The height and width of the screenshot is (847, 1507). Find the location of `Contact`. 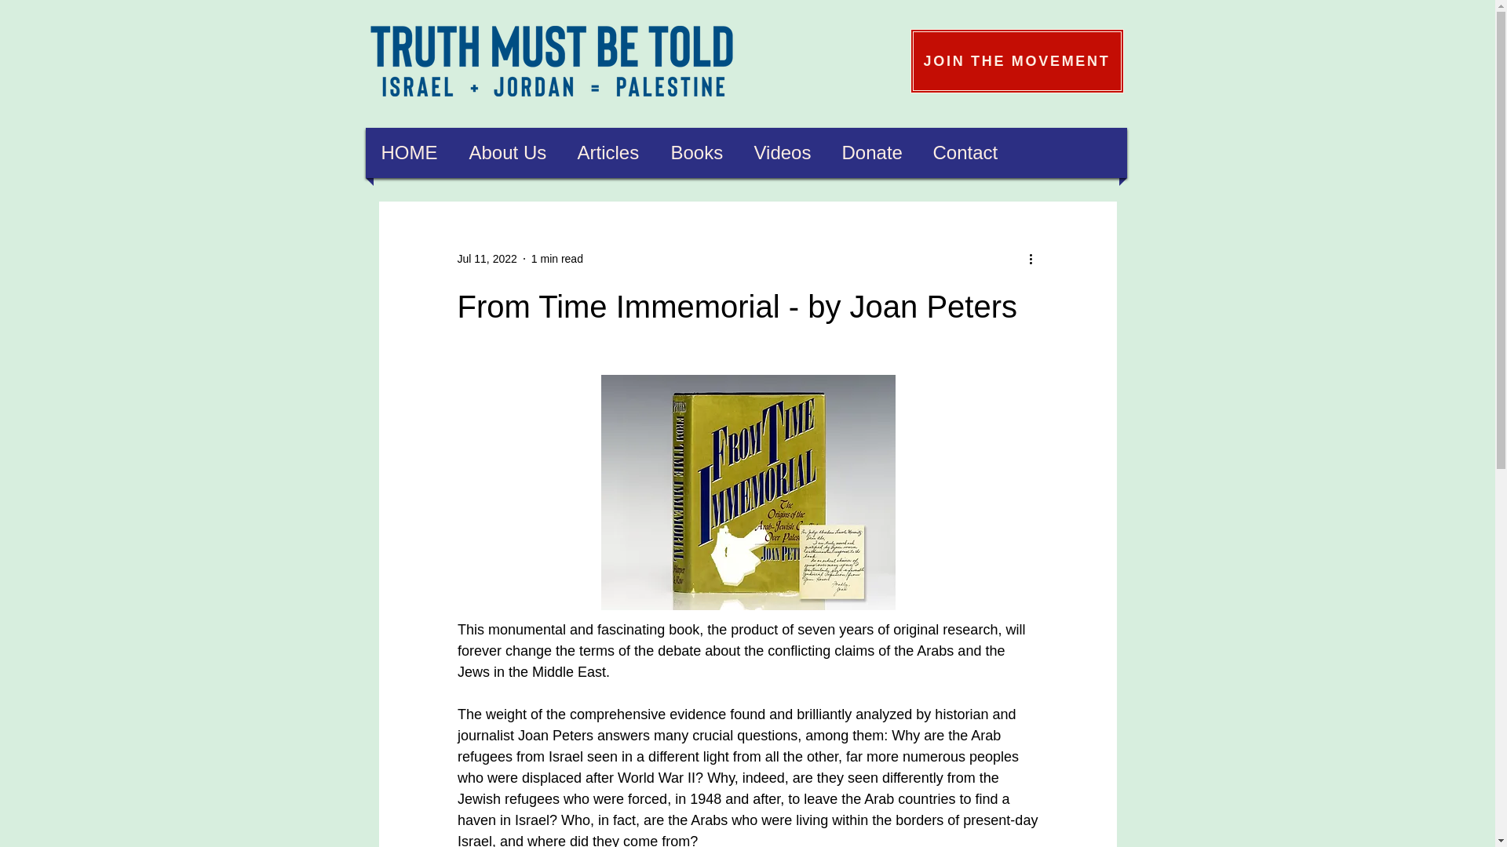

Contact is located at coordinates (965, 152).